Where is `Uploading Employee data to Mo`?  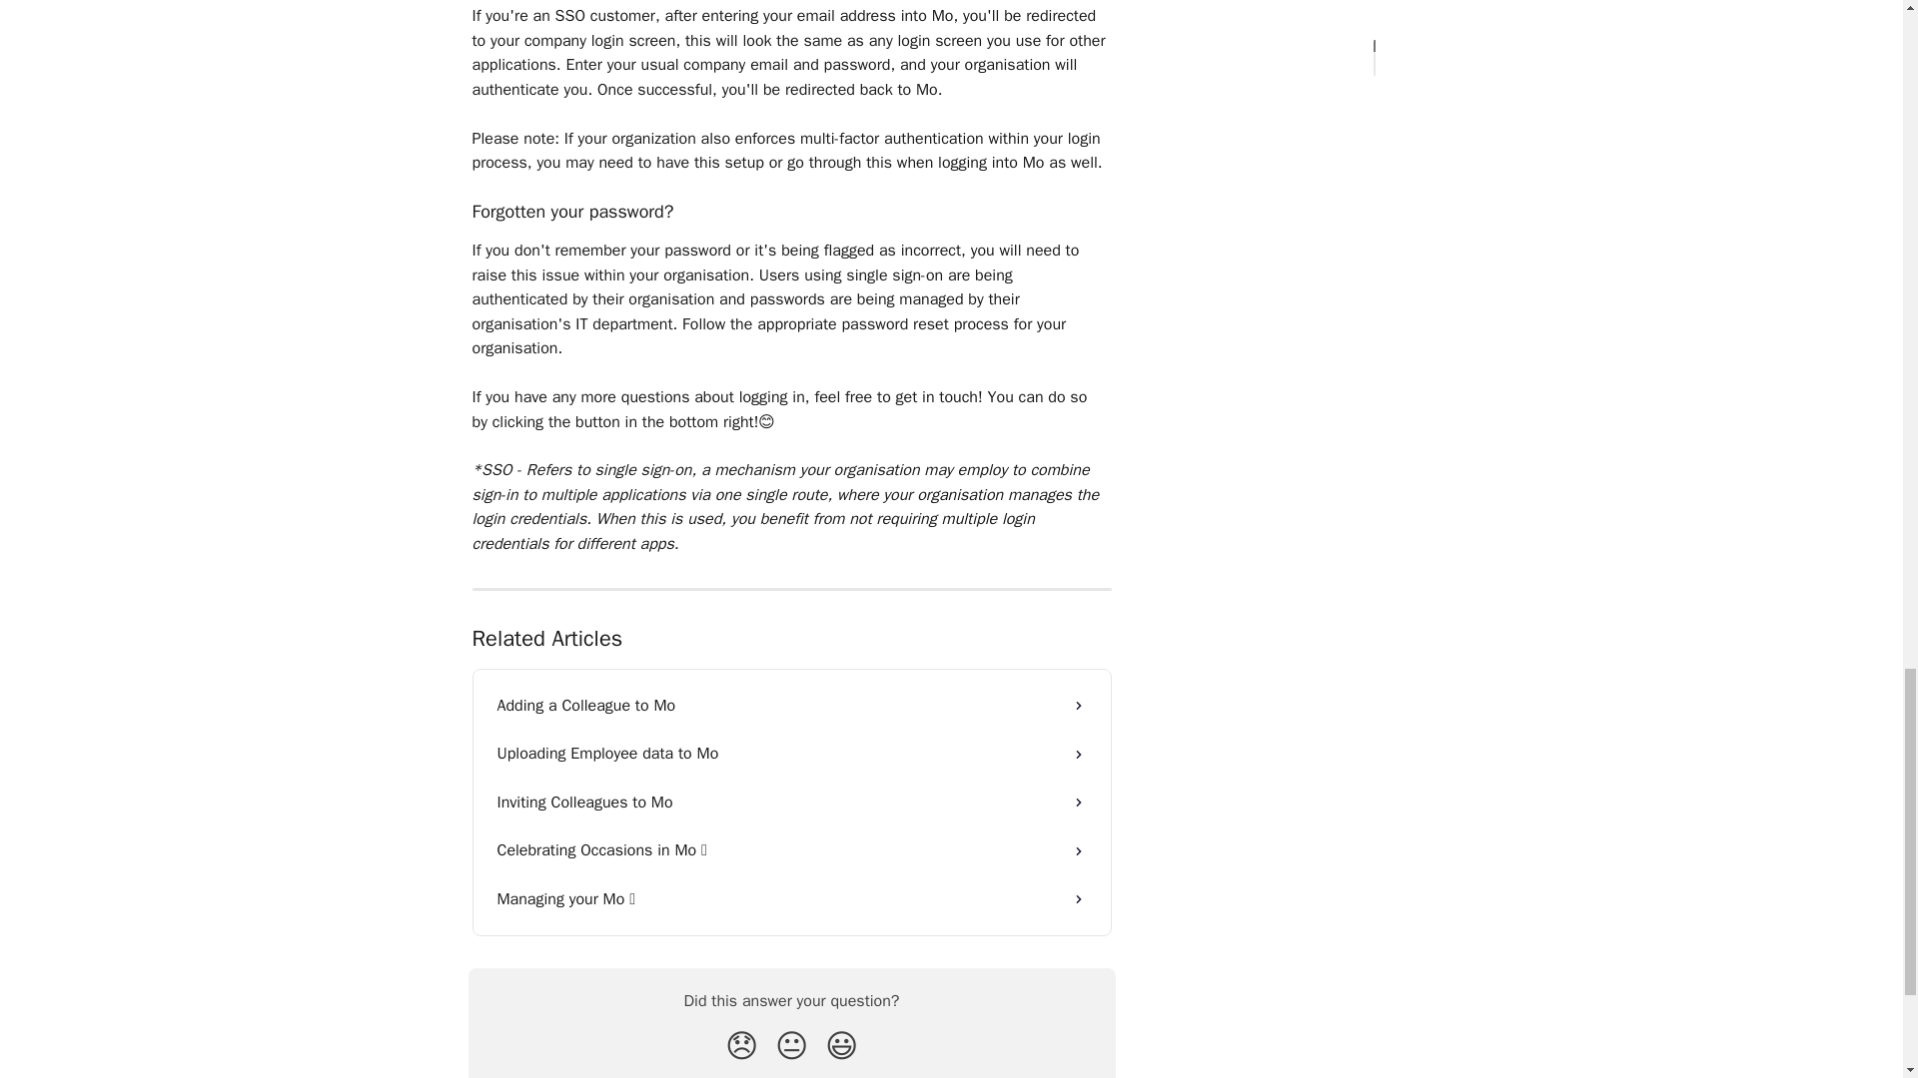 Uploading Employee data to Mo is located at coordinates (791, 753).